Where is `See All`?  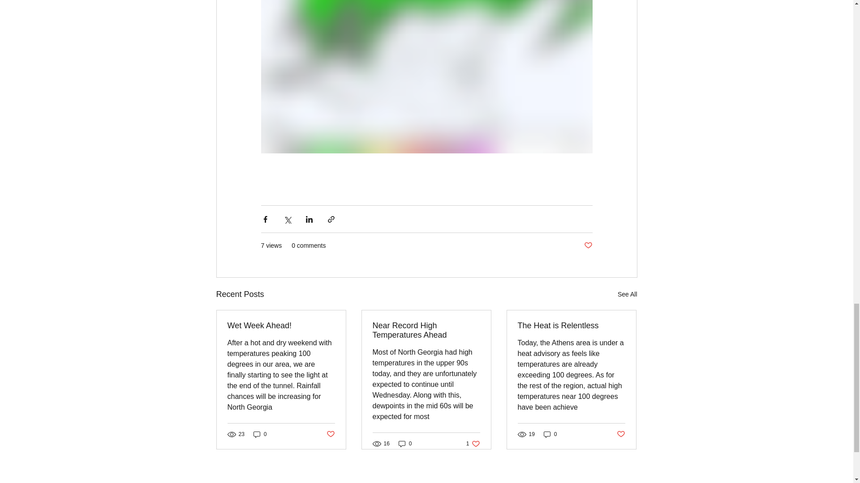 See All is located at coordinates (260, 434).